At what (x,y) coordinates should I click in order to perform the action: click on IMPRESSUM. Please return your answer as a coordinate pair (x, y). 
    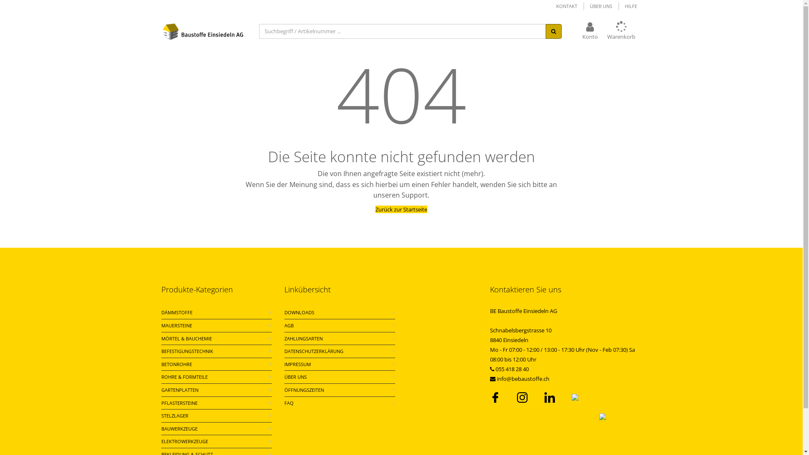
    Looking at the image, I should click on (297, 364).